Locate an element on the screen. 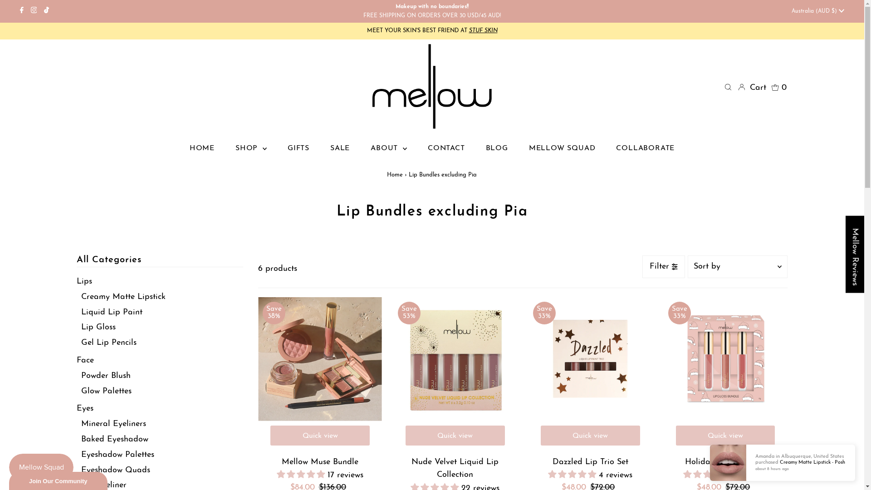  Powder Blush is located at coordinates (106, 376).